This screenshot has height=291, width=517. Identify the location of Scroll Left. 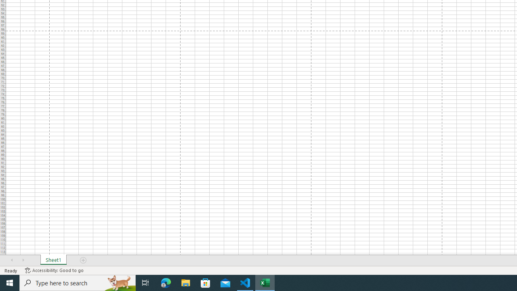
(12, 260).